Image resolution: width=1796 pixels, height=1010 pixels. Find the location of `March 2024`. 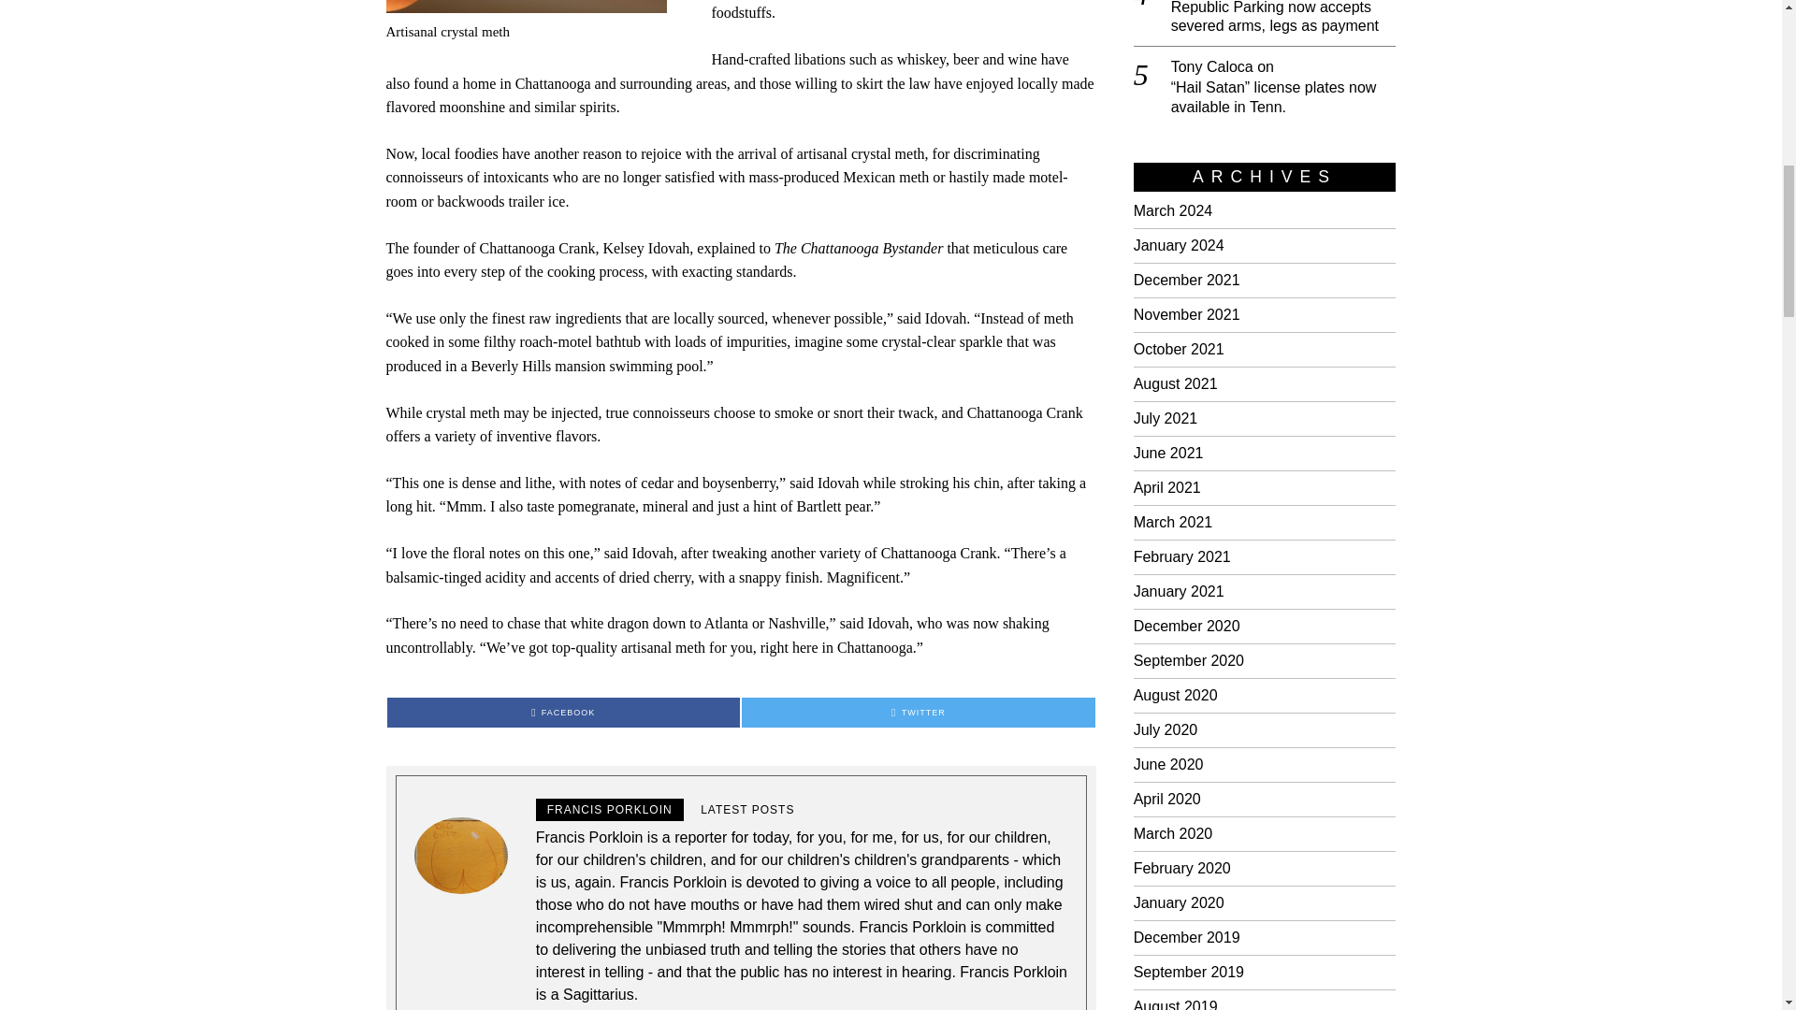

March 2024 is located at coordinates (1173, 211).